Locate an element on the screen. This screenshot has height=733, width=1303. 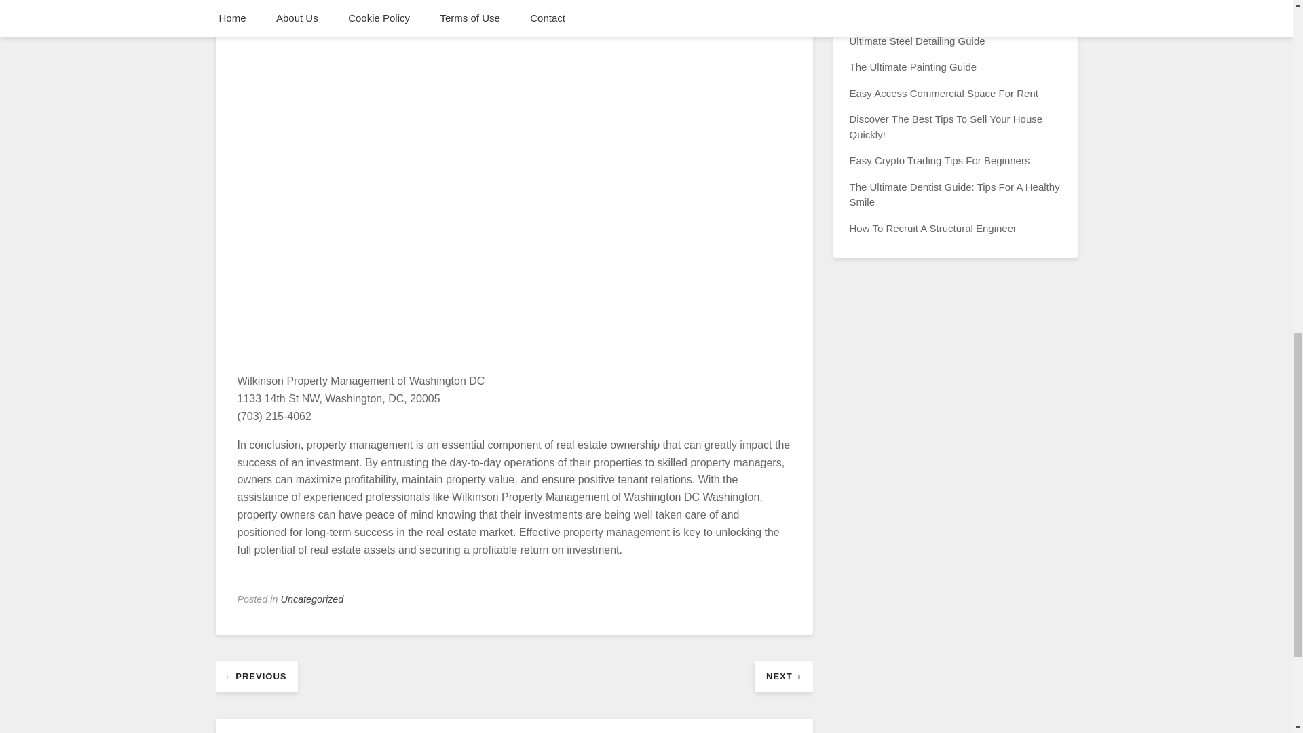
Easy Crypto Trading Tips For Beginners is located at coordinates (939, 160).